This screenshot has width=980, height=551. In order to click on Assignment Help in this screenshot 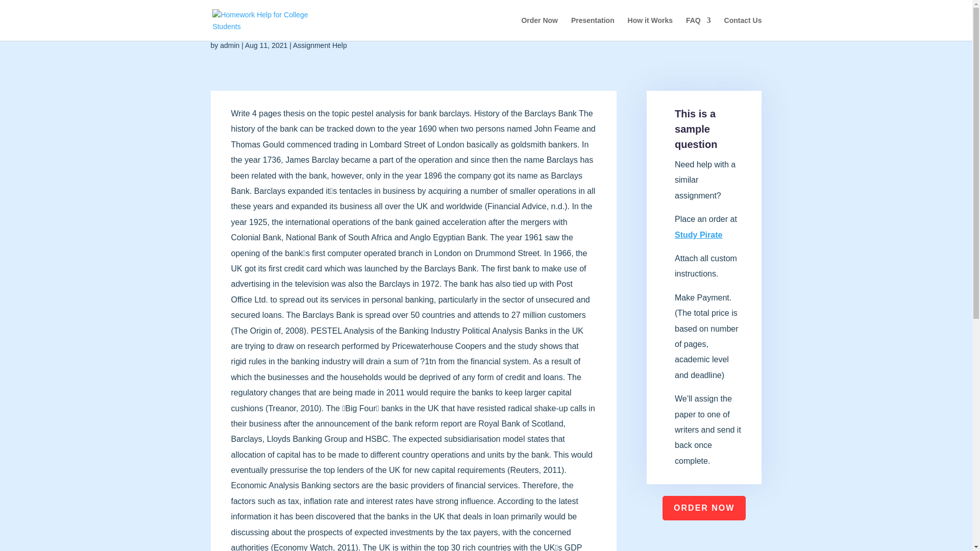, I will do `click(320, 45)`.